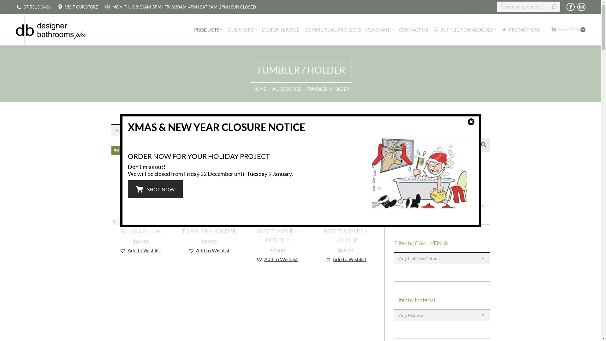 This screenshot has width=606, height=341. I want to click on Filter, so click(403, 206).